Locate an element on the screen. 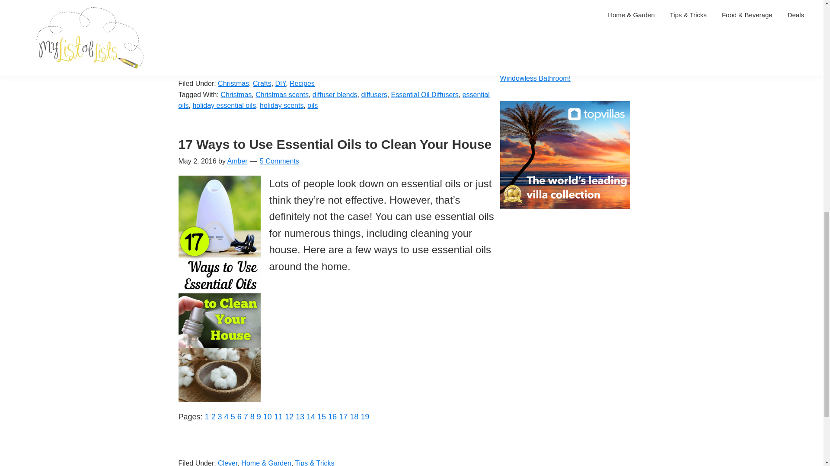 The width and height of the screenshot is (830, 466). Amber is located at coordinates (239, 417).